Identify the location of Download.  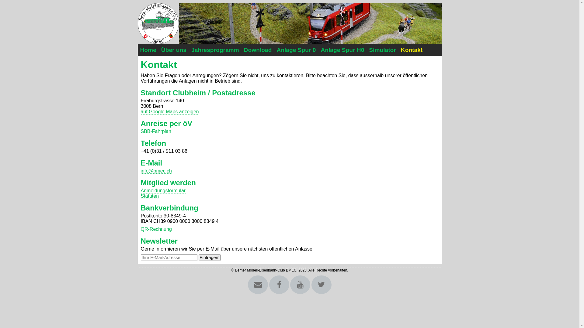
(258, 50).